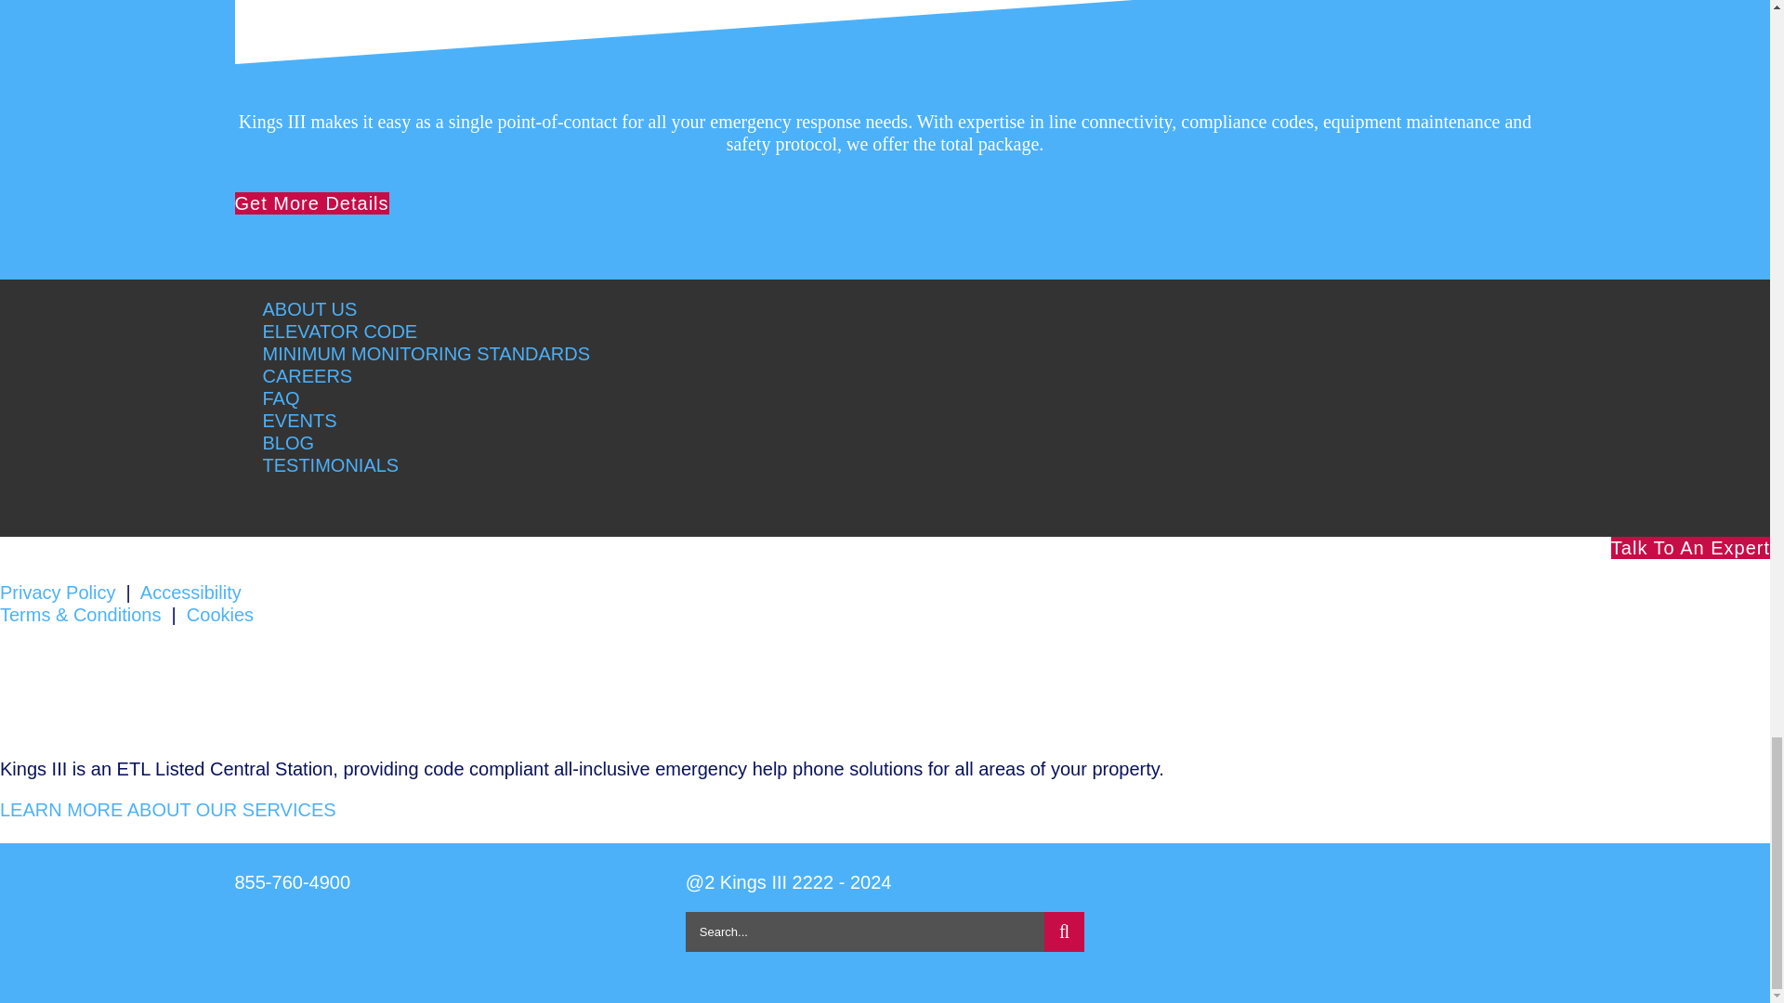 The image size is (1784, 1003). What do you see at coordinates (58, 593) in the screenshot?
I see `Privacy Policy` at bounding box center [58, 593].